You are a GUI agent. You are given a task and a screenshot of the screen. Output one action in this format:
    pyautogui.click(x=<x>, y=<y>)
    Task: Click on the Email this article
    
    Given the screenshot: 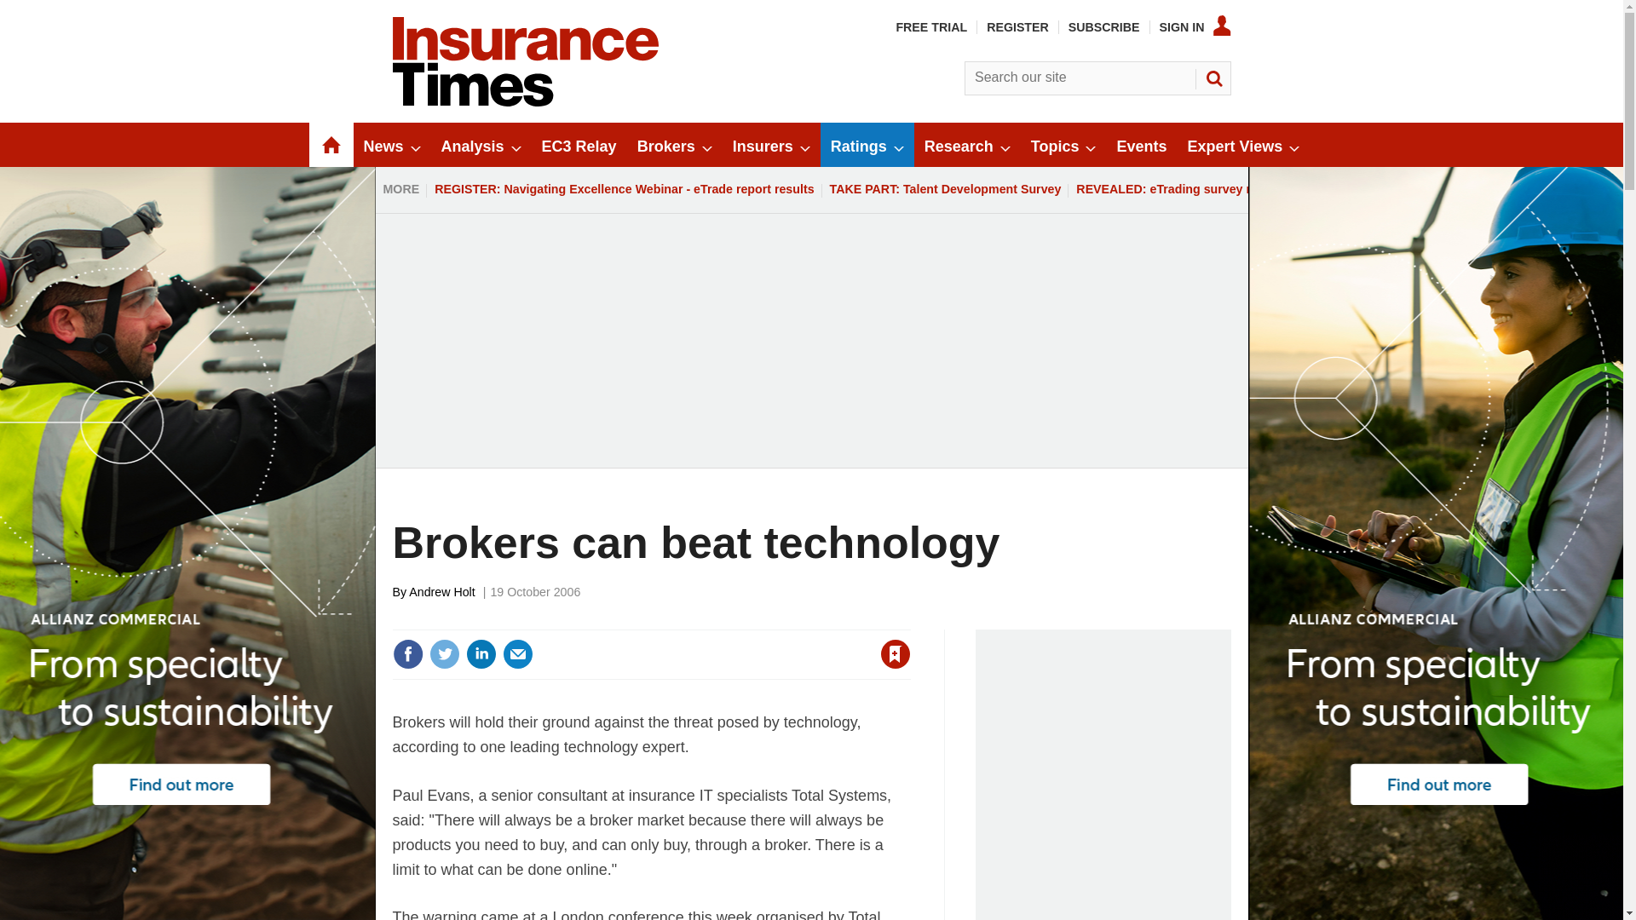 What is the action you would take?
    pyautogui.click(x=517, y=654)
    